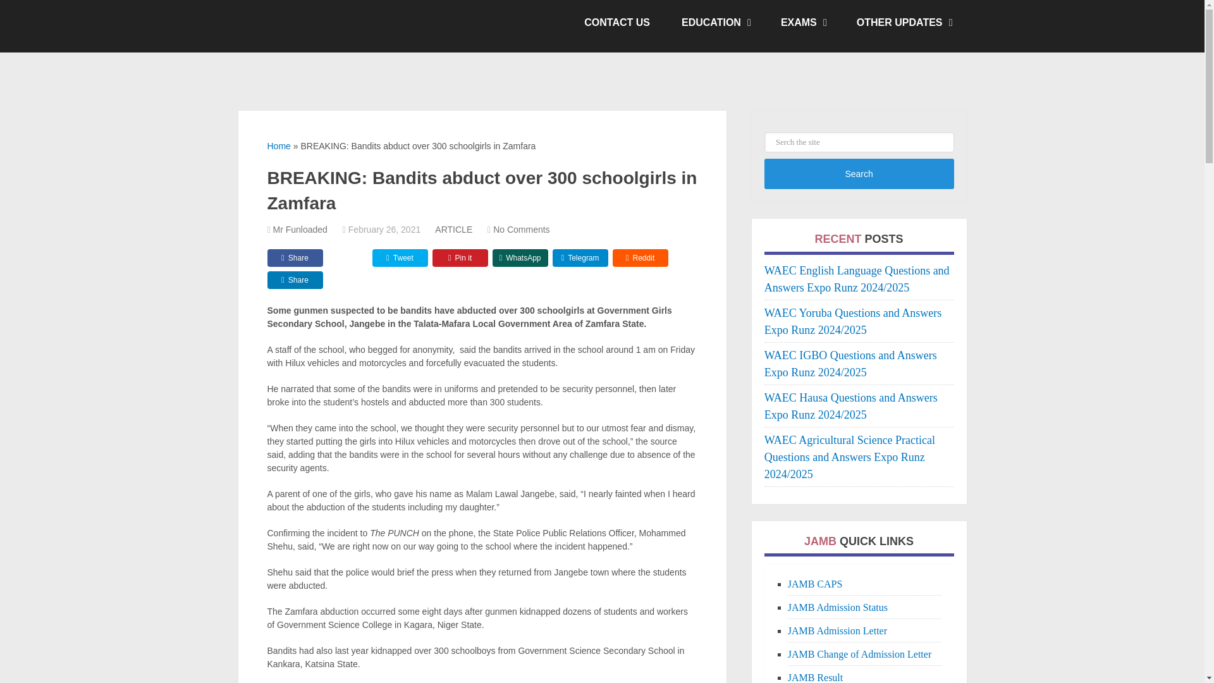 The width and height of the screenshot is (1214, 683). Describe the element at coordinates (803, 23) in the screenshot. I see `EXAMS` at that location.